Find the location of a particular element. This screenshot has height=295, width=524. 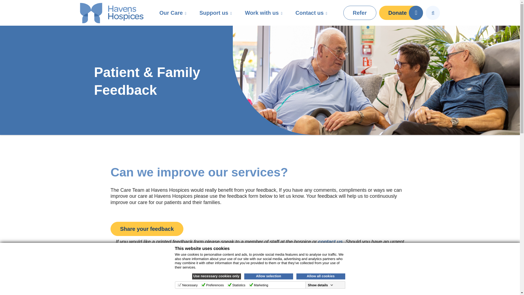

Allow selection is located at coordinates (269, 276).